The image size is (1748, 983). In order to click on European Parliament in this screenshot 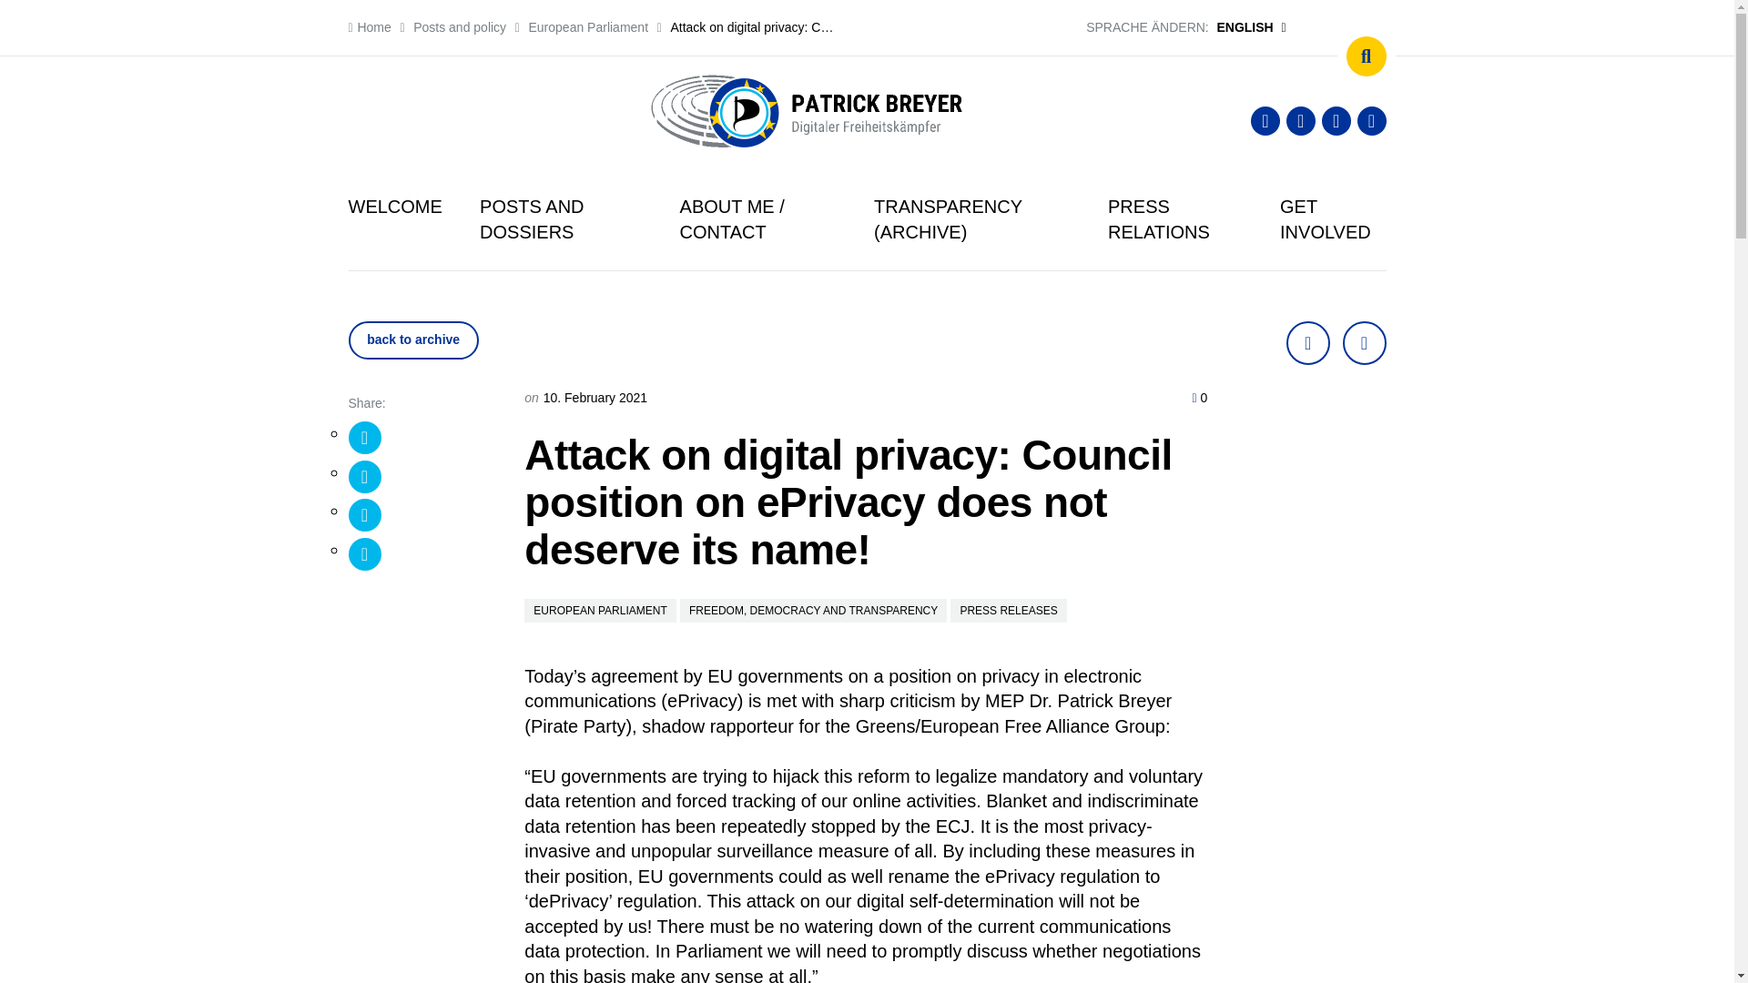, I will do `click(588, 26)`.